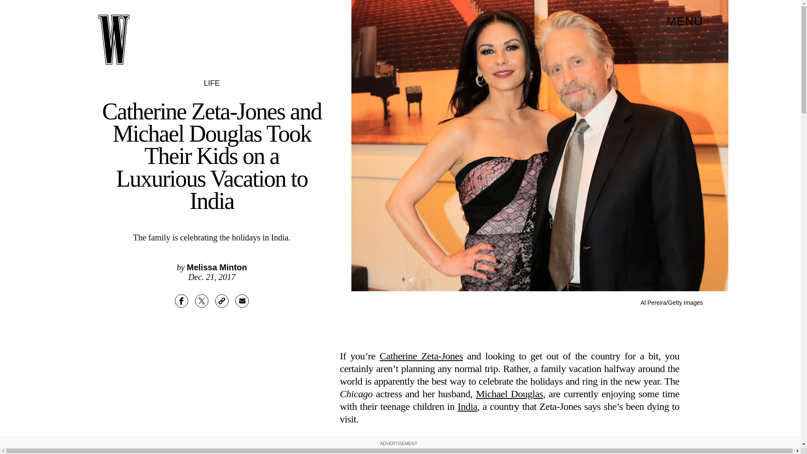 This screenshot has height=454, width=807. I want to click on W Magazine, so click(113, 40).